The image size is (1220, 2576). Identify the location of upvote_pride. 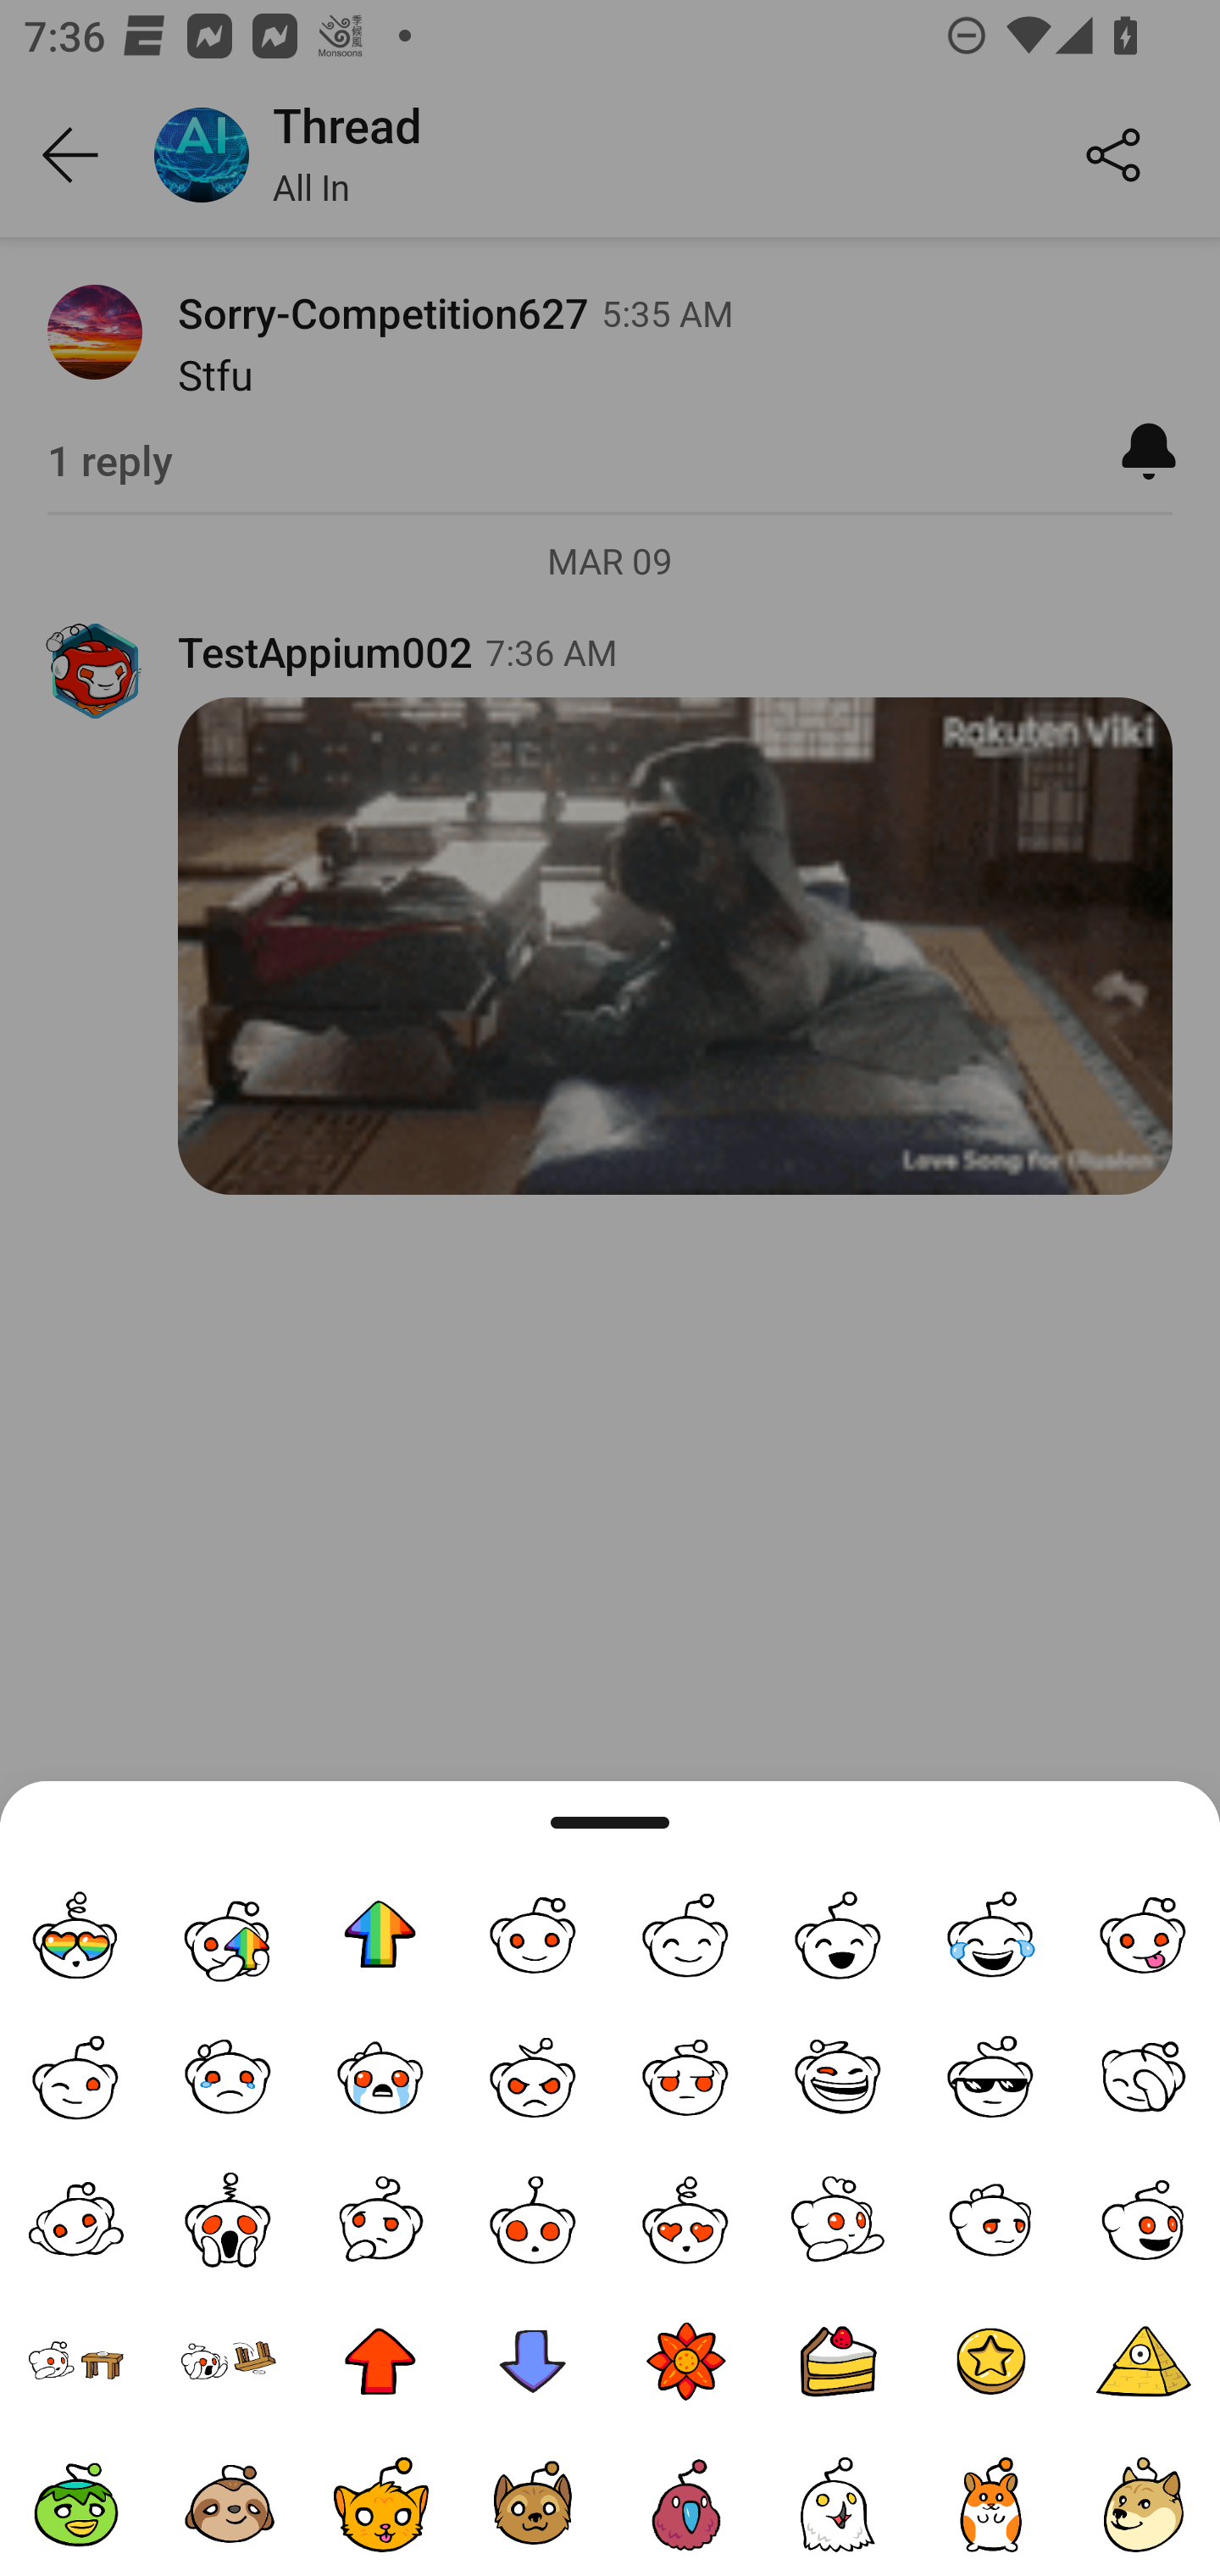
(381, 1935).